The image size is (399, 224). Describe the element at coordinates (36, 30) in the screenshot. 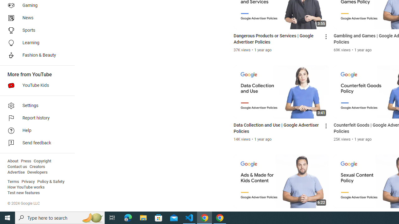

I see `Sports` at that location.